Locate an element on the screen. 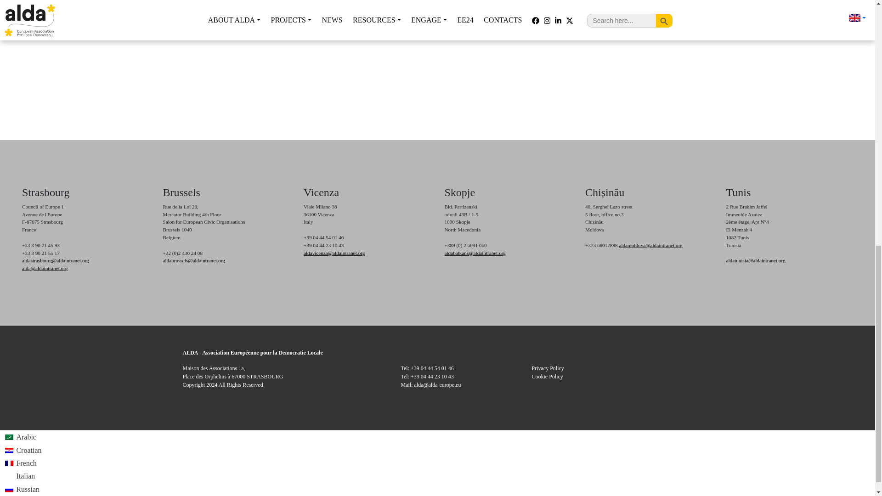  Cookie Policy  is located at coordinates (548, 377).